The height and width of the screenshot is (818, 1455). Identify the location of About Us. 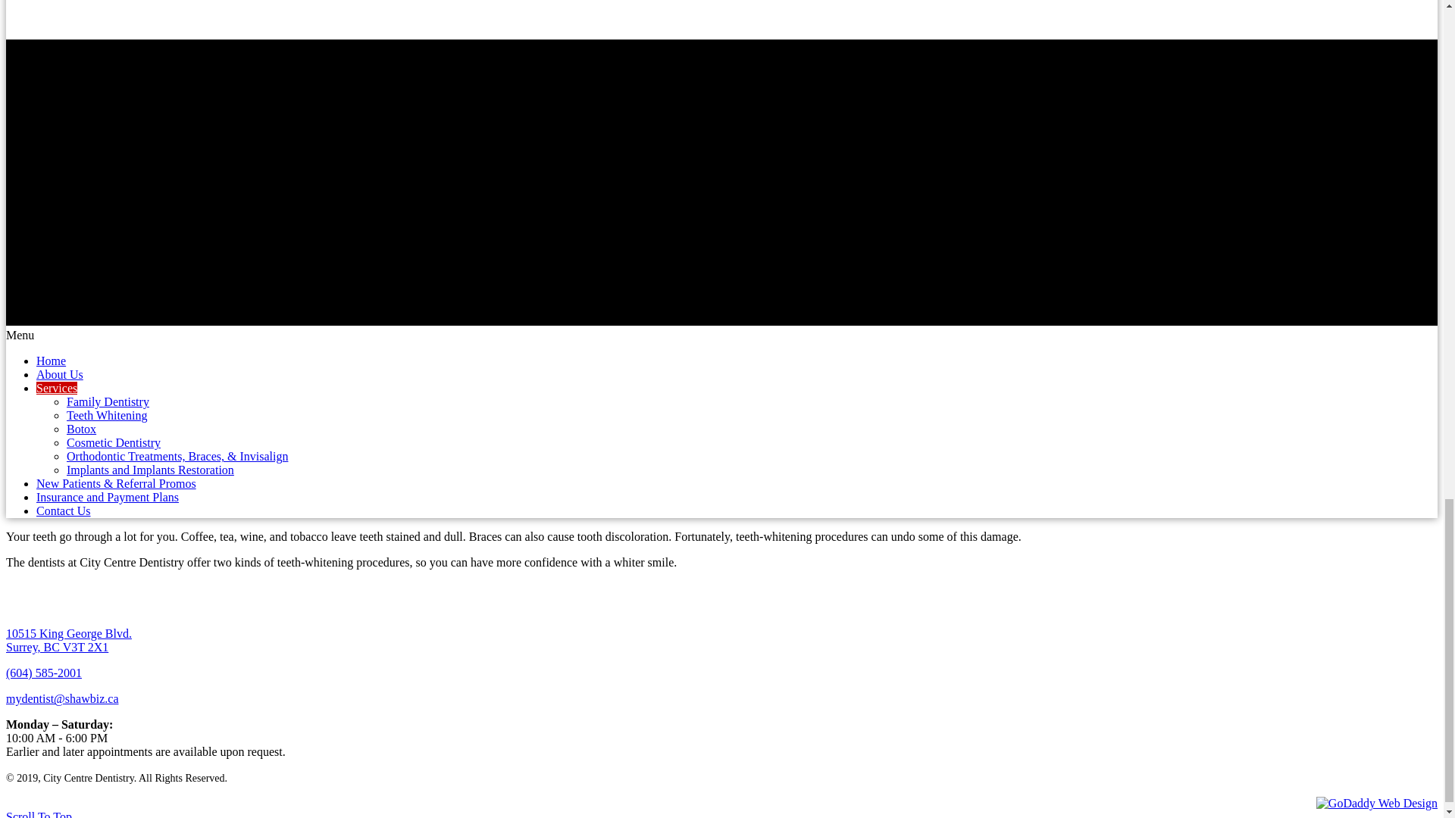
(59, 374).